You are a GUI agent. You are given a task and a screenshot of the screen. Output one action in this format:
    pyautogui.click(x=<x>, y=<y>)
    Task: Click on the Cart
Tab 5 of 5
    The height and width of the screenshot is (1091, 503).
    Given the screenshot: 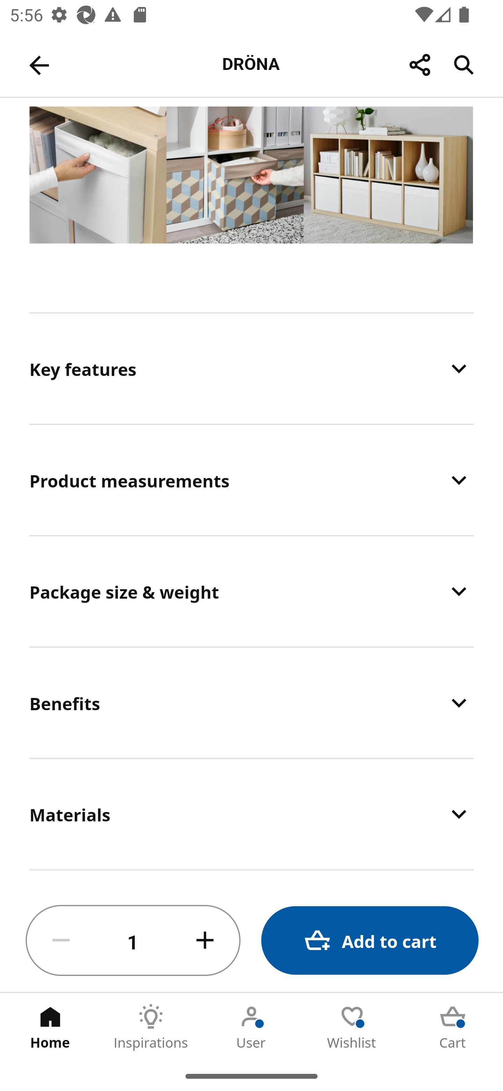 What is the action you would take?
    pyautogui.click(x=453, y=1027)
    